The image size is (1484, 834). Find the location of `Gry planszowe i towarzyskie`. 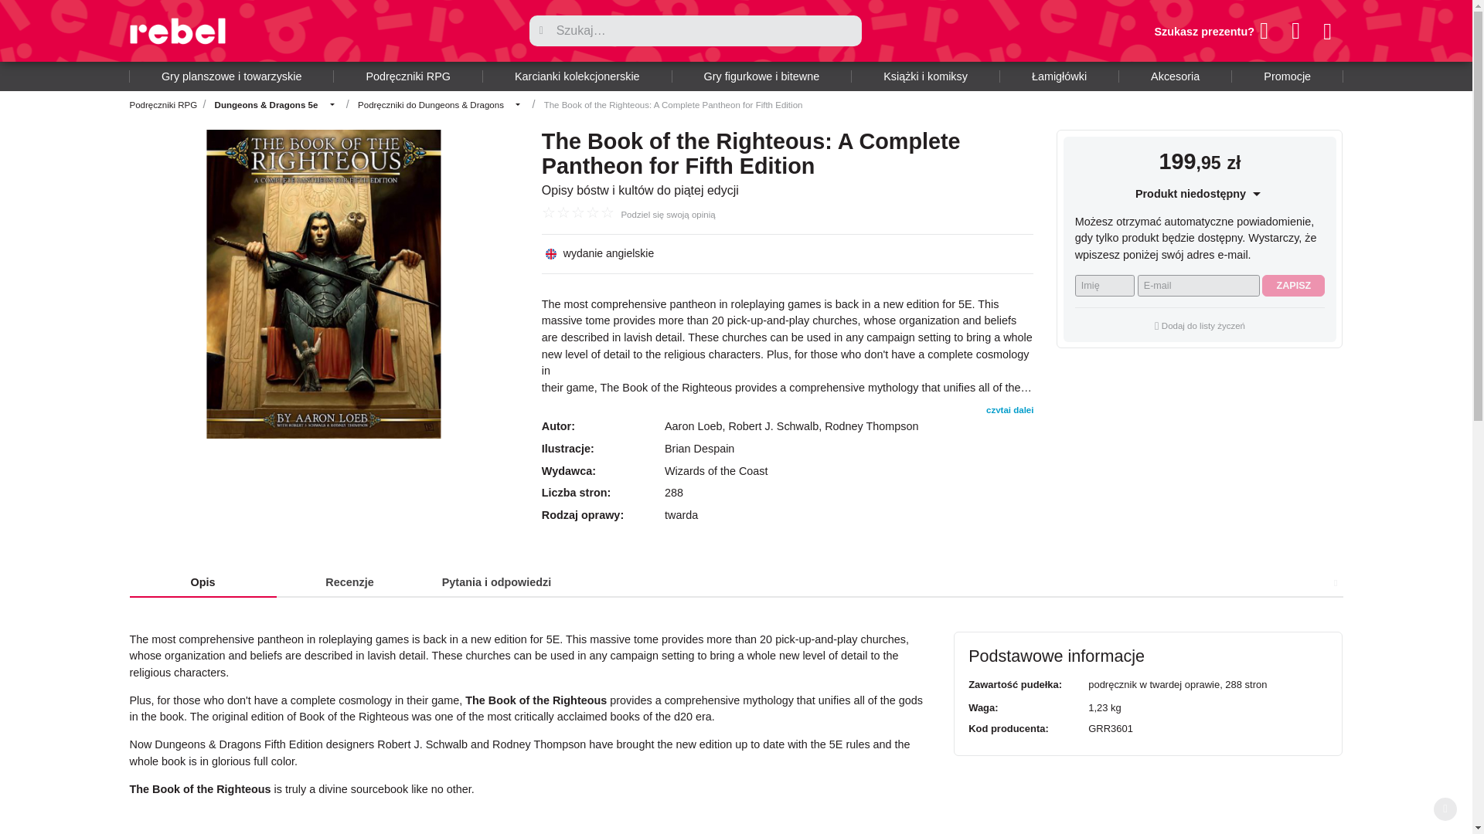

Gry planszowe i towarzyskie is located at coordinates (232, 76).